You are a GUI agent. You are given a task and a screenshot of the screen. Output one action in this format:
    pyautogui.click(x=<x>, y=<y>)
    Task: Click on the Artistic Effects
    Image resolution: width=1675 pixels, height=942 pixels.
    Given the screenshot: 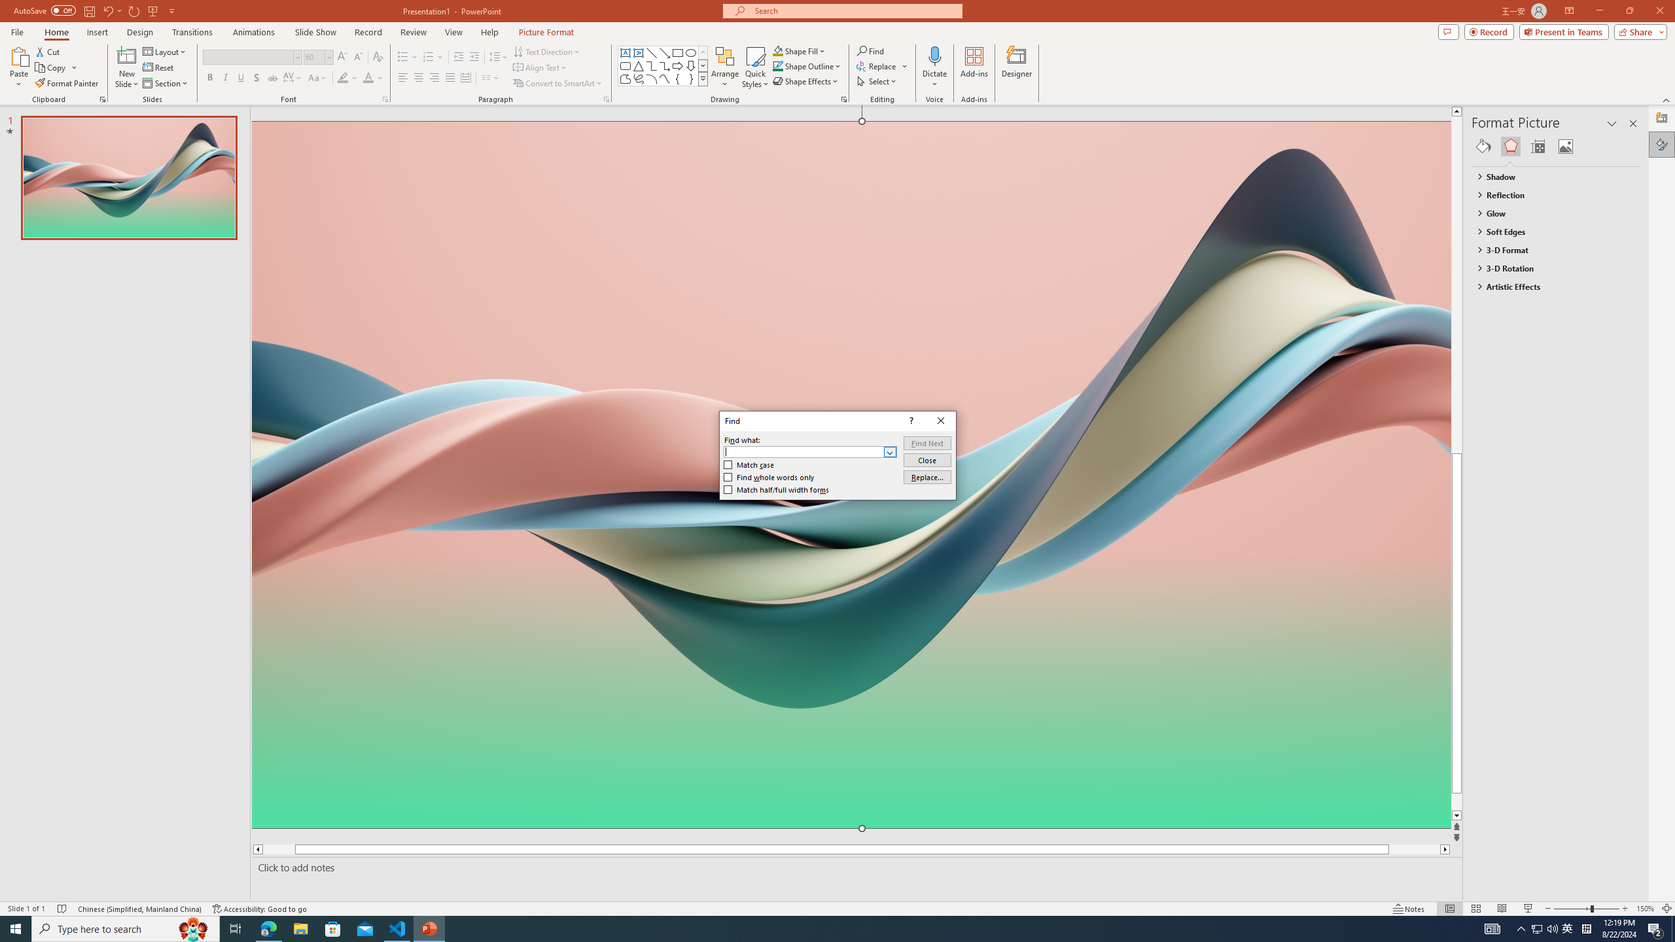 What is the action you would take?
    pyautogui.click(x=1549, y=287)
    